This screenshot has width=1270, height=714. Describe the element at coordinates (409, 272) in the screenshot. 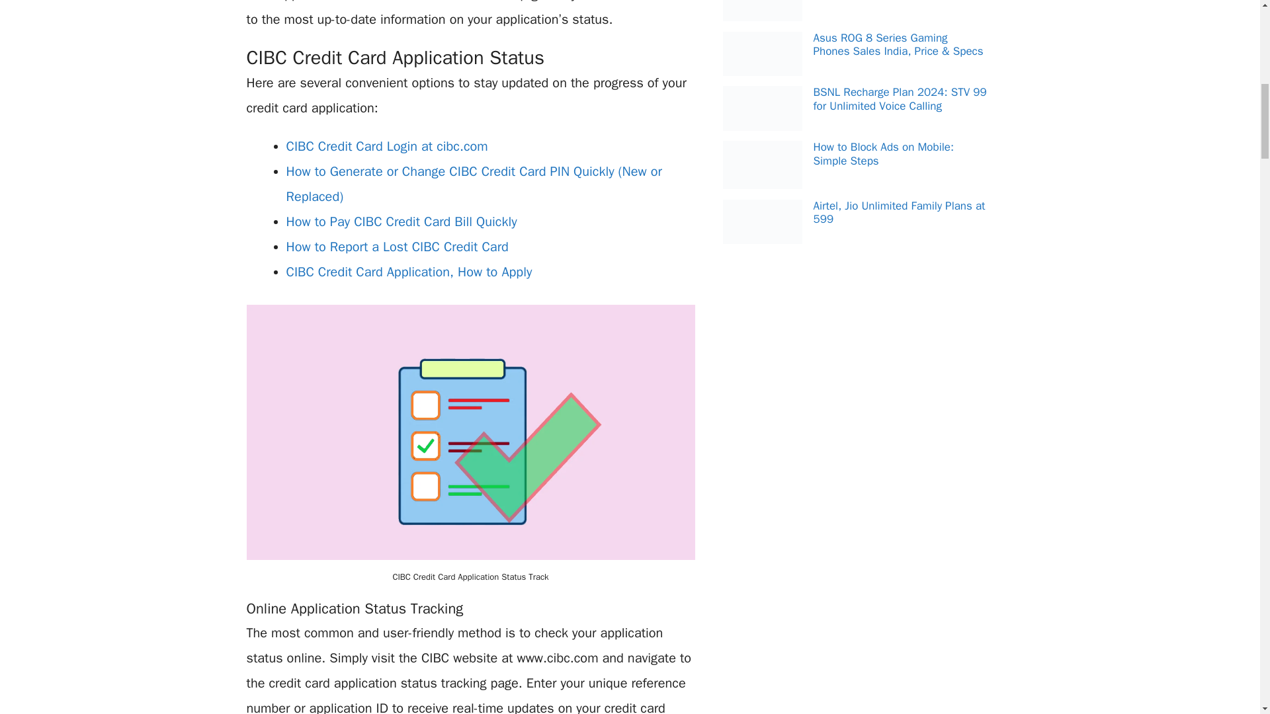

I see `CIBC Credit Card Application, How to Apply` at that location.